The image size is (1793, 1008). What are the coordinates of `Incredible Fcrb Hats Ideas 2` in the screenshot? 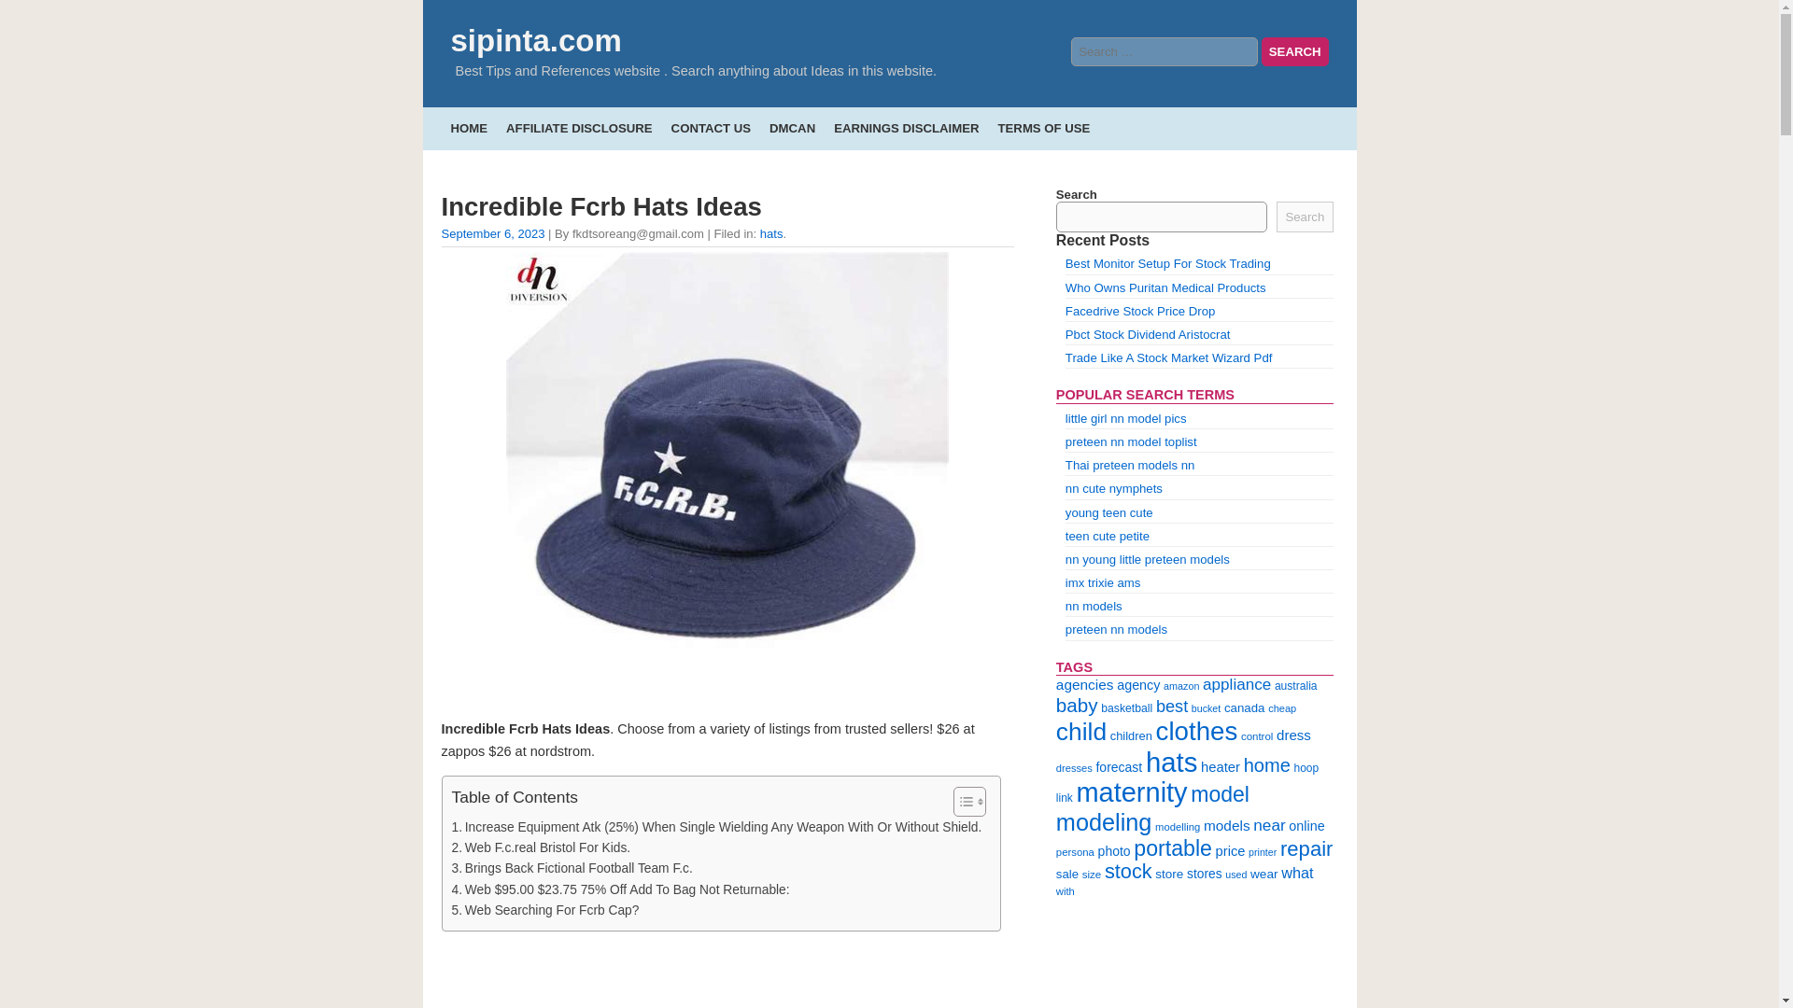 It's located at (727, 976).